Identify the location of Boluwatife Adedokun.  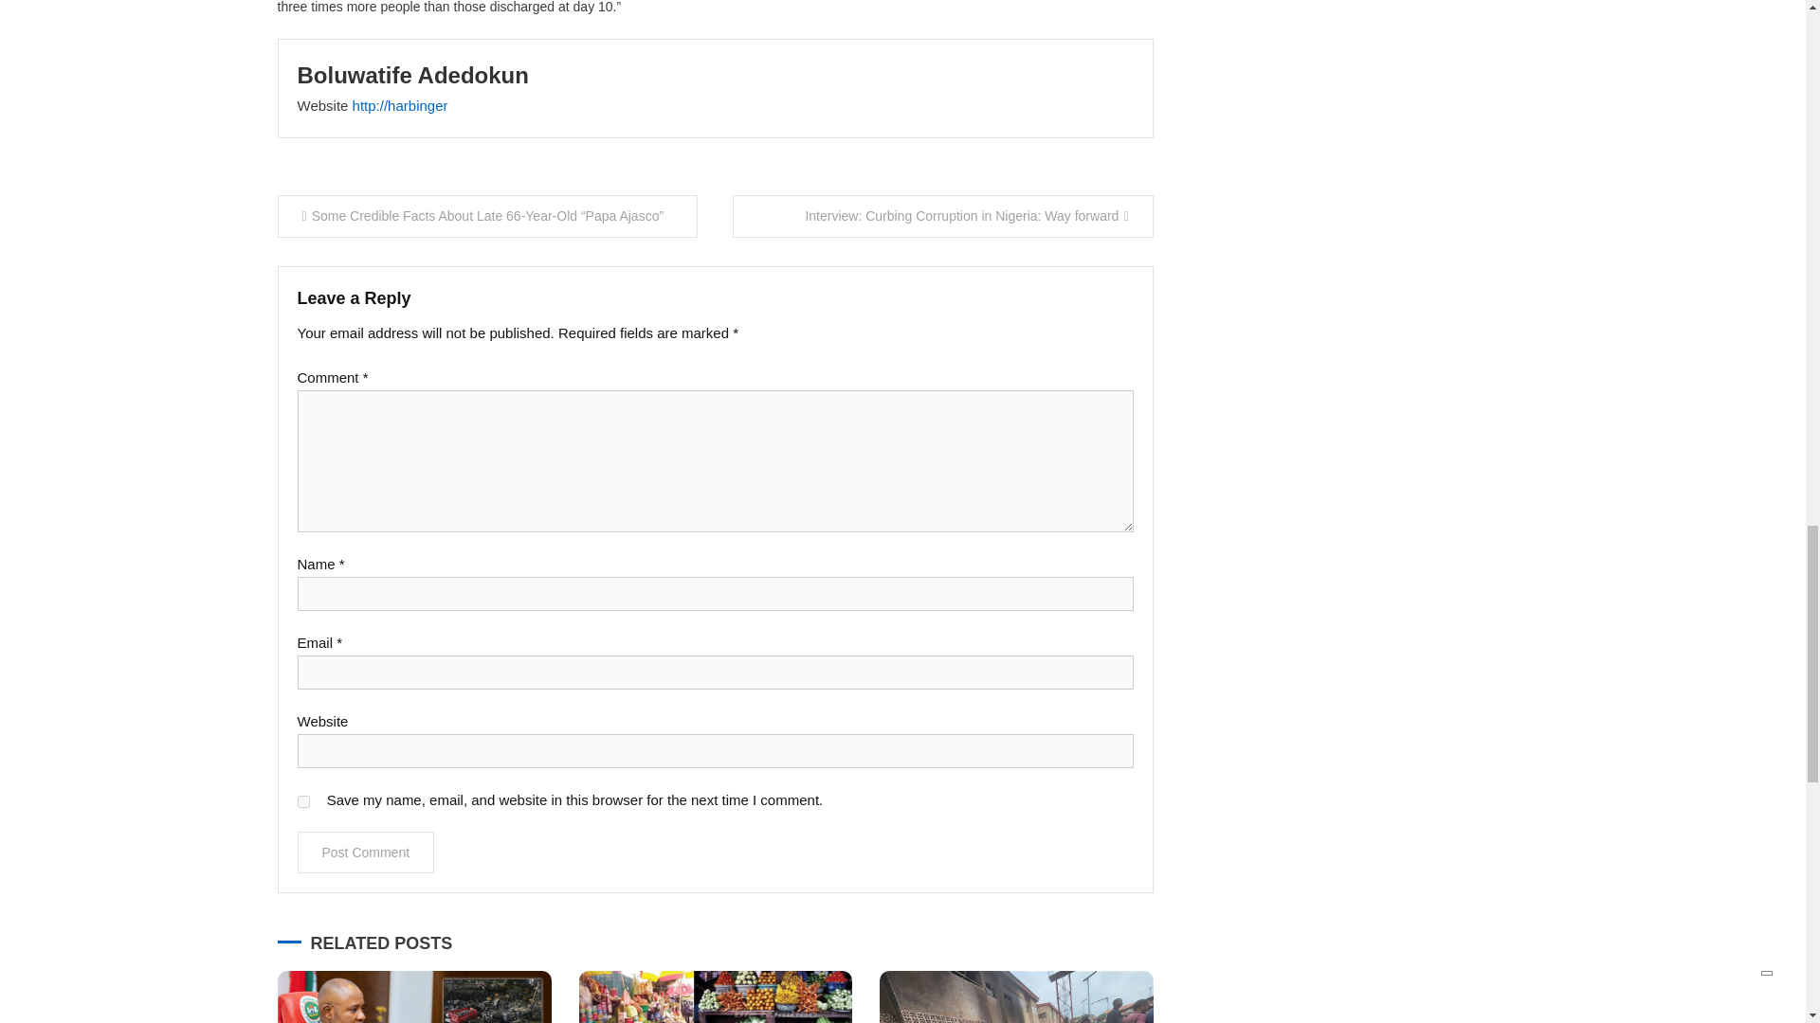
(413, 74).